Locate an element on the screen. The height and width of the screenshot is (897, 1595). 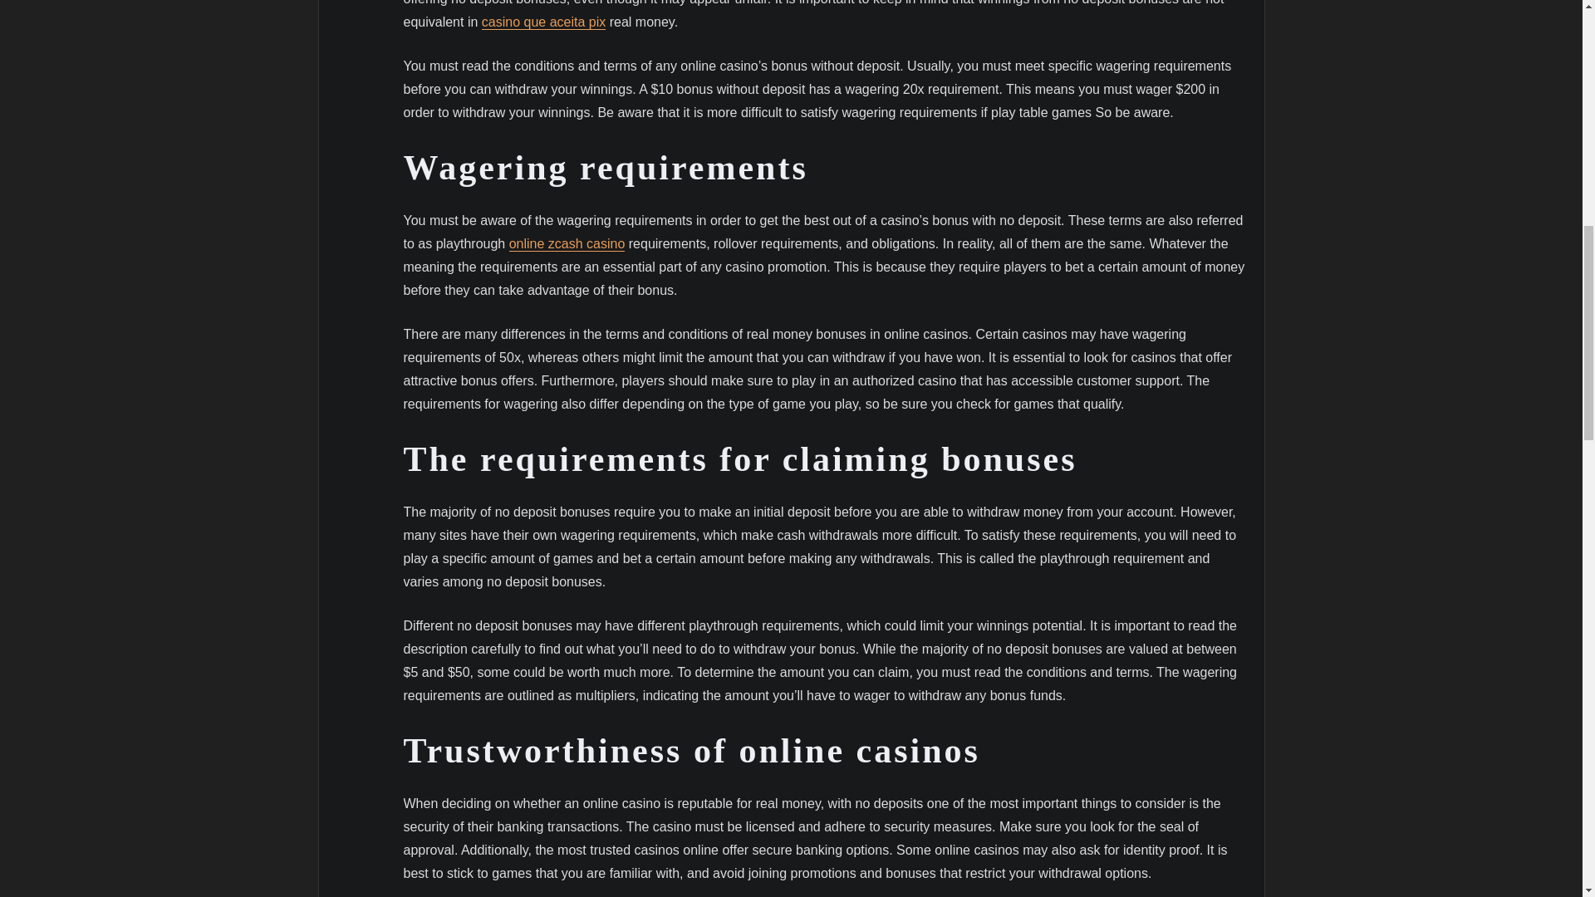
casino que aceita pix is located at coordinates (543, 22).